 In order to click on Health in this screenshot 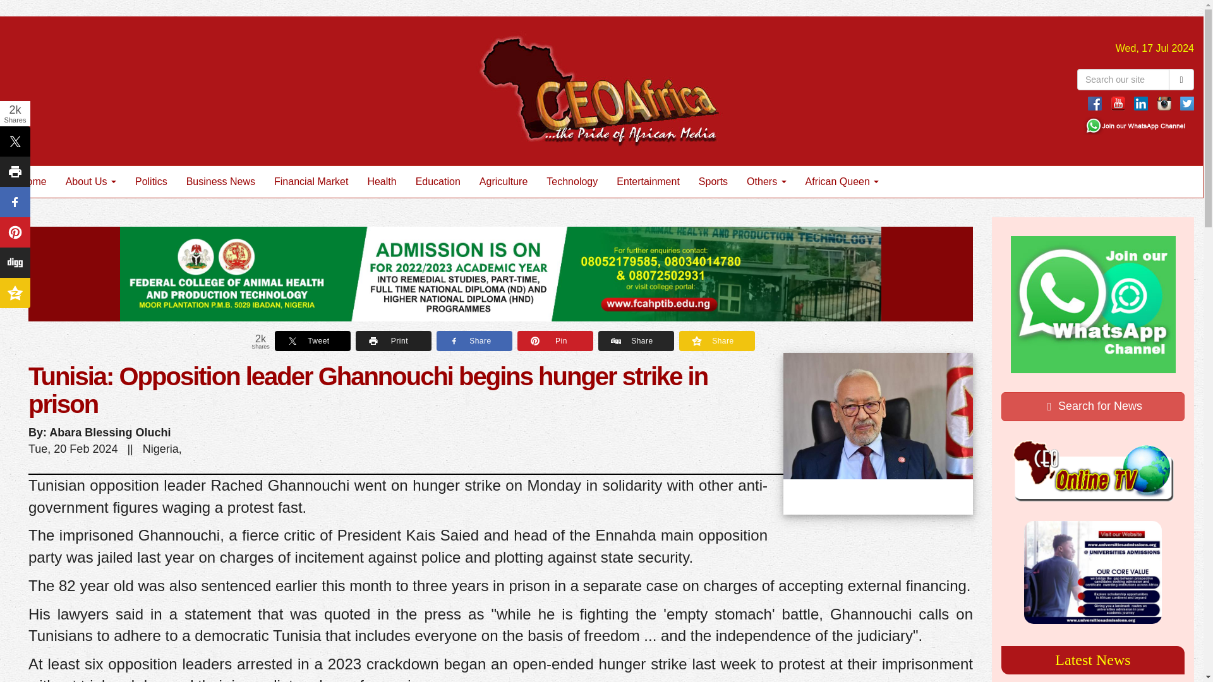, I will do `click(382, 182)`.